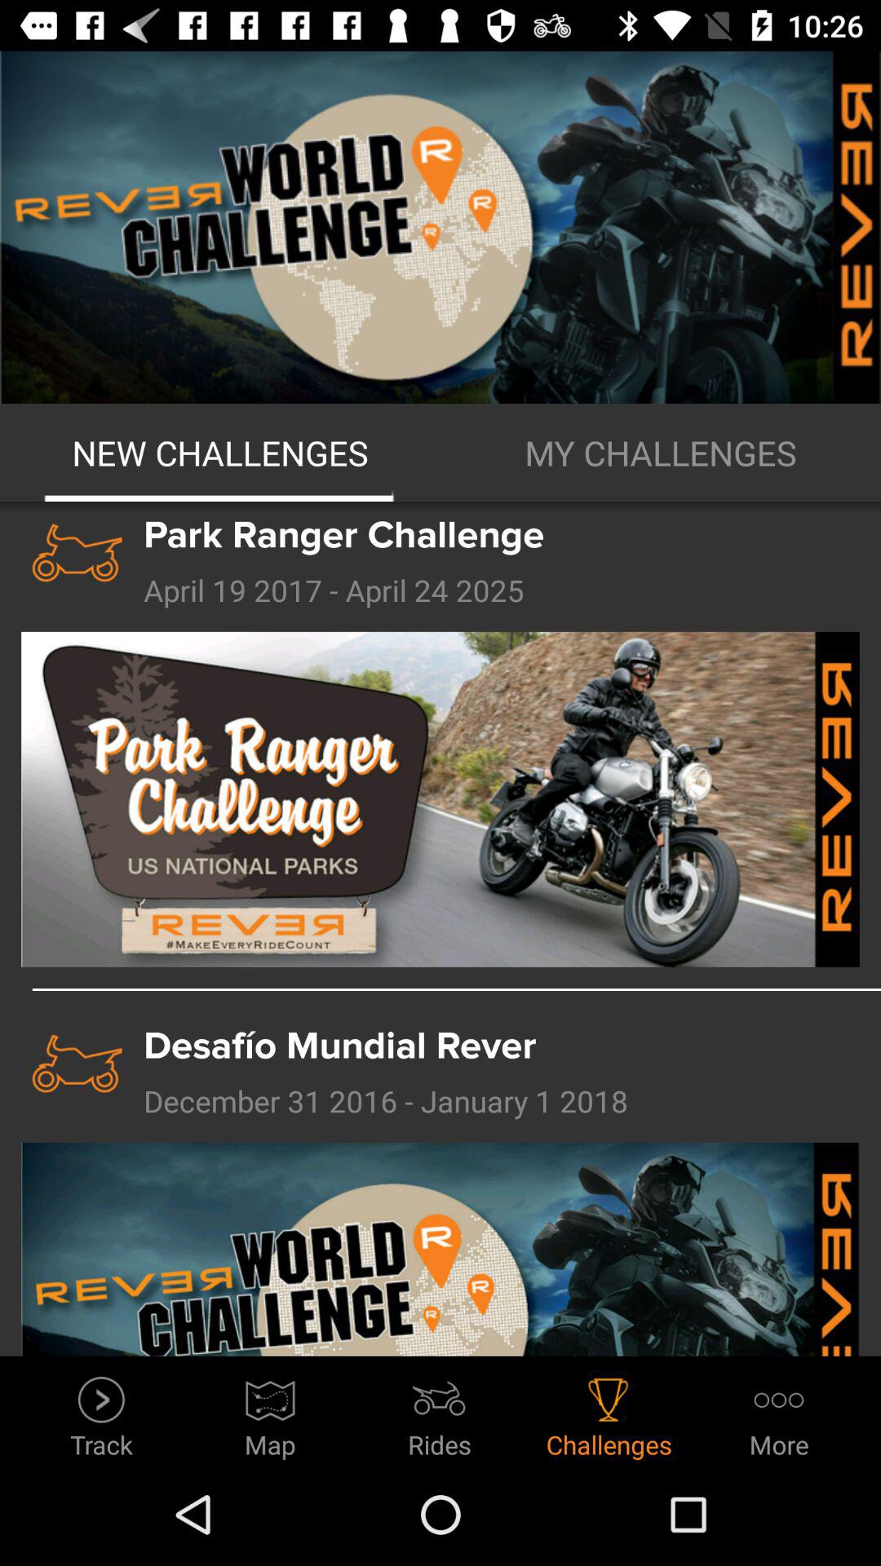 The height and width of the screenshot is (1566, 881). I want to click on tap item to the left of map, so click(101, 1413).